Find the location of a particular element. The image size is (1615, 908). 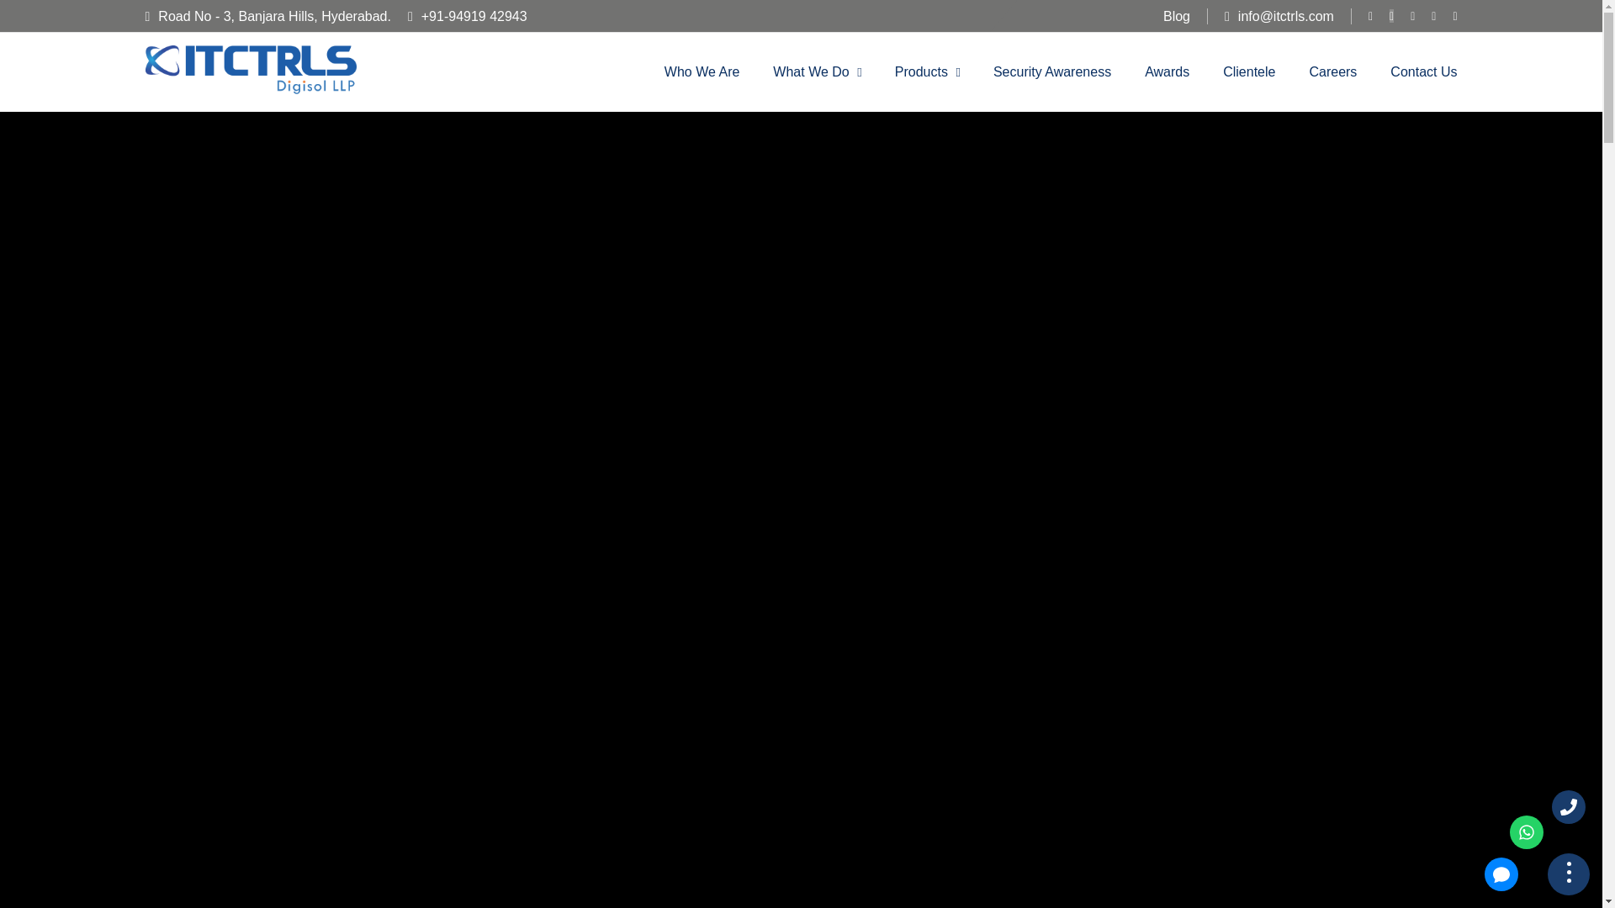

Careers is located at coordinates (1332, 72).